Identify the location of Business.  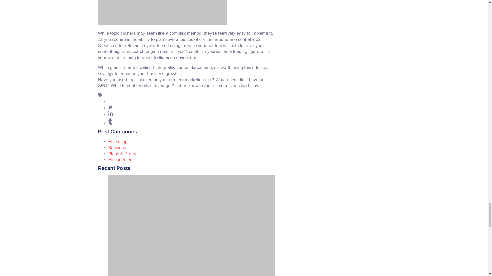
(117, 148).